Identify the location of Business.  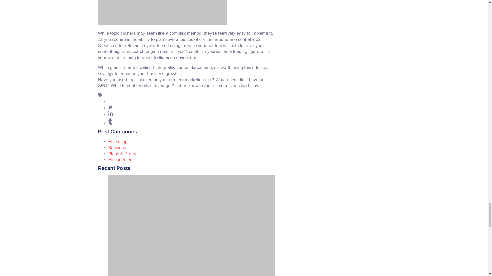
(117, 148).